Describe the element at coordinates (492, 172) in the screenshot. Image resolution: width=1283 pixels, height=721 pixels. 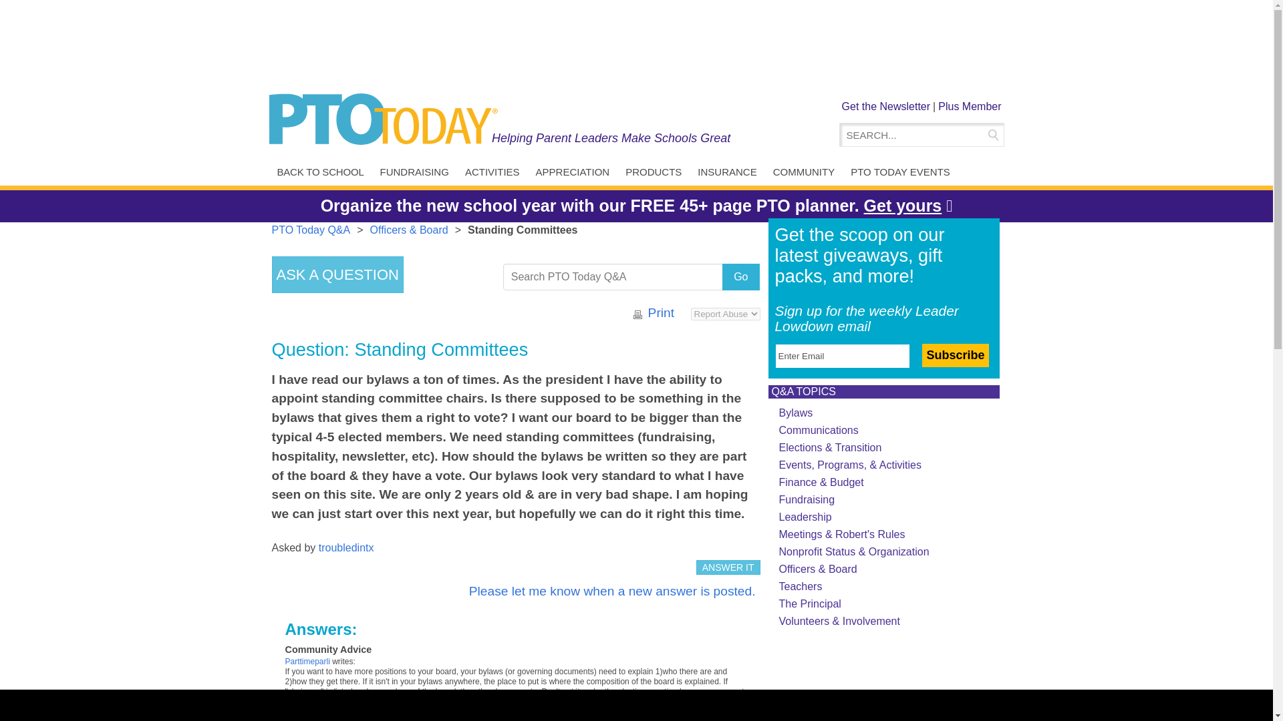
I see `ACTIVITIES` at that location.